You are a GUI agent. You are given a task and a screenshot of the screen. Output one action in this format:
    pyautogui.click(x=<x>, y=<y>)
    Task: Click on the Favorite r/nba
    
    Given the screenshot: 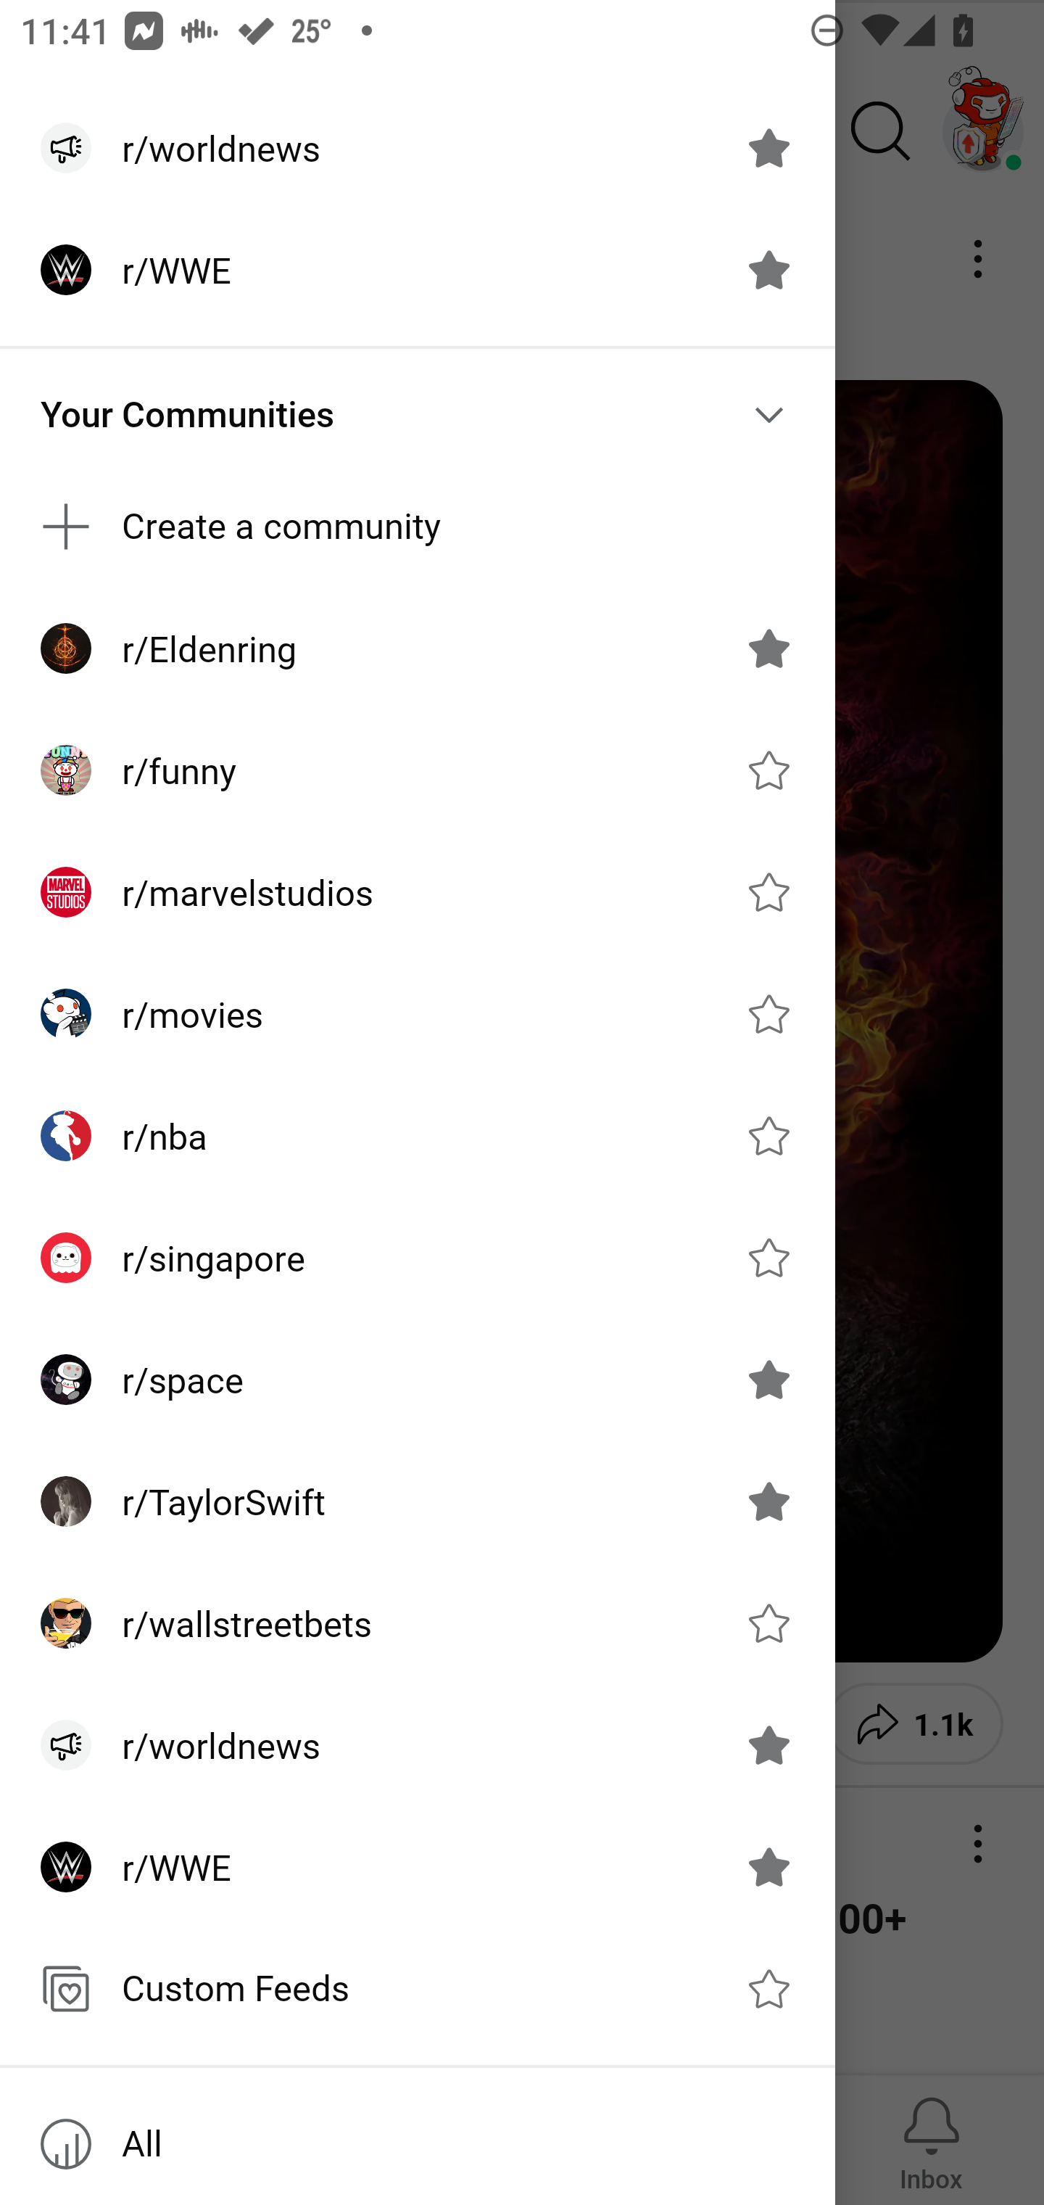 What is the action you would take?
    pyautogui.click(x=768, y=1135)
    